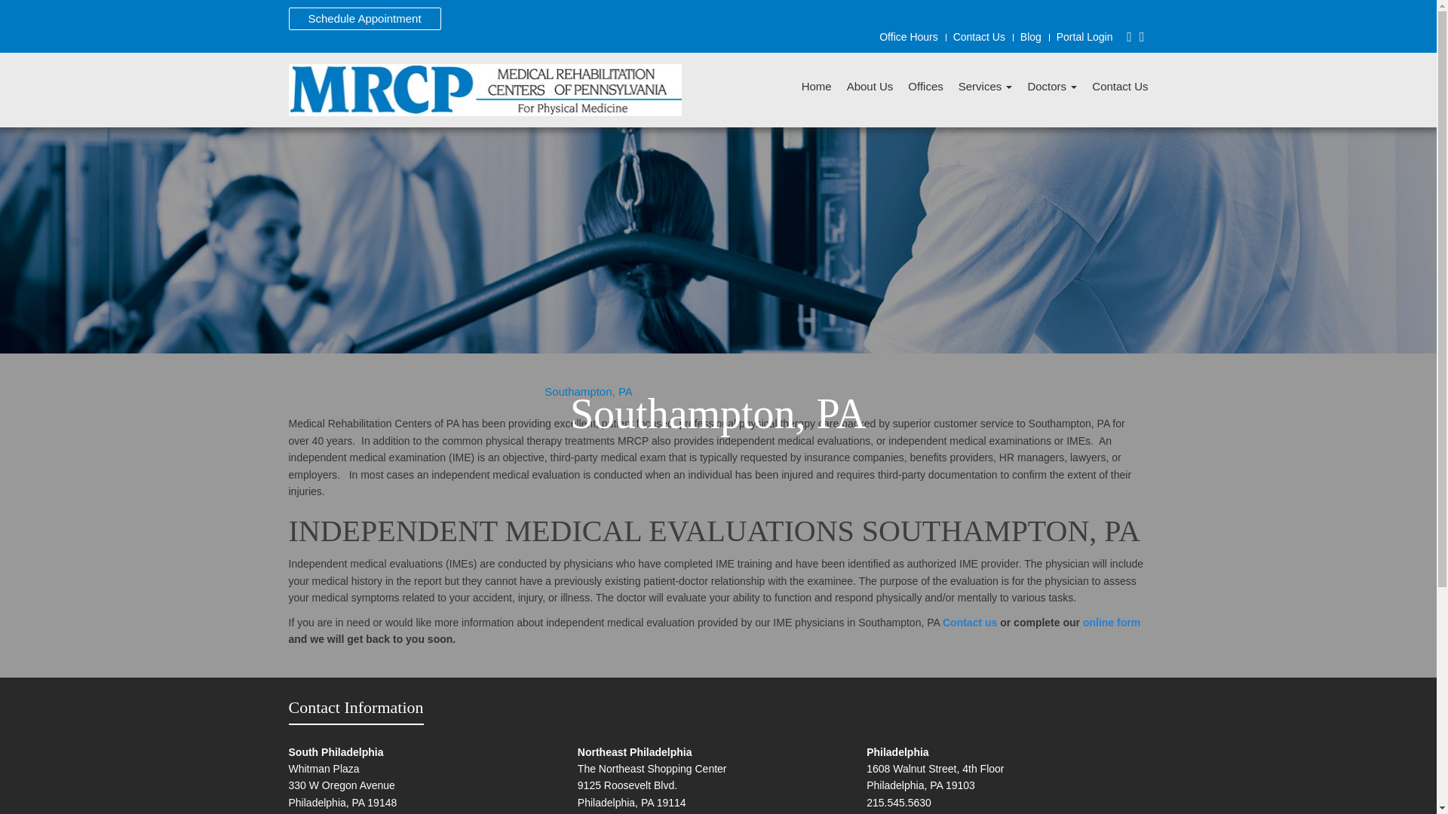 Image resolution: width=1448 pixels, height=814 pixels. What do you see at coordinates (870, 90) in the screenshot?
I see `About Us` at bounding box center [870, 90].